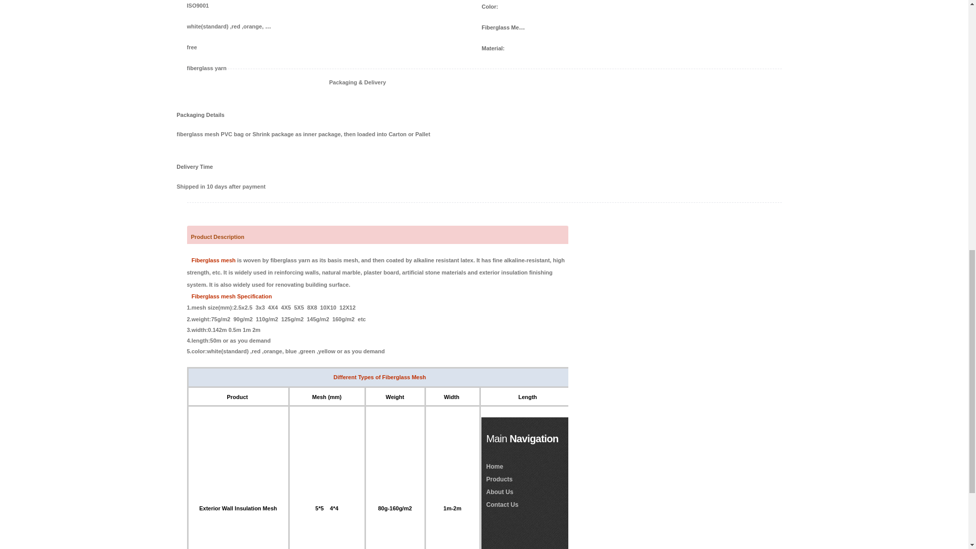 This screenshot has height=549, width=976. What do you see at coordinates (502, 505) in the screenshot?
I see `Contact Us` at bounding box center [502, 505].